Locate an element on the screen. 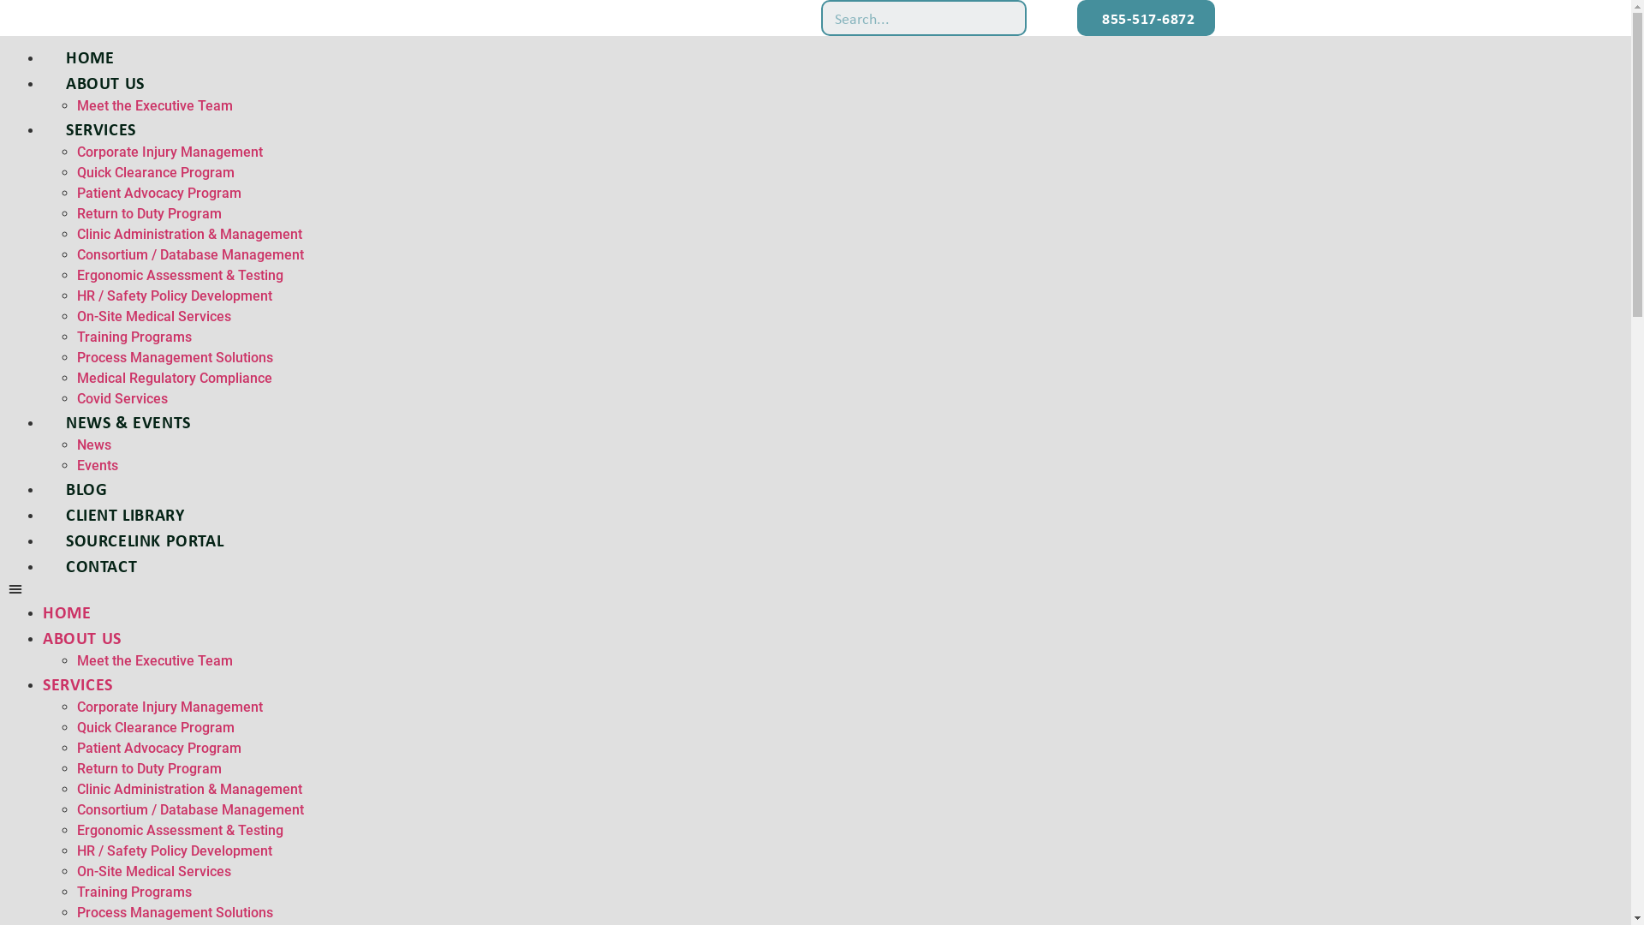 This screenshot has height=925, width=1644. On-Site Medical Services is located at coordinates (154, 872).